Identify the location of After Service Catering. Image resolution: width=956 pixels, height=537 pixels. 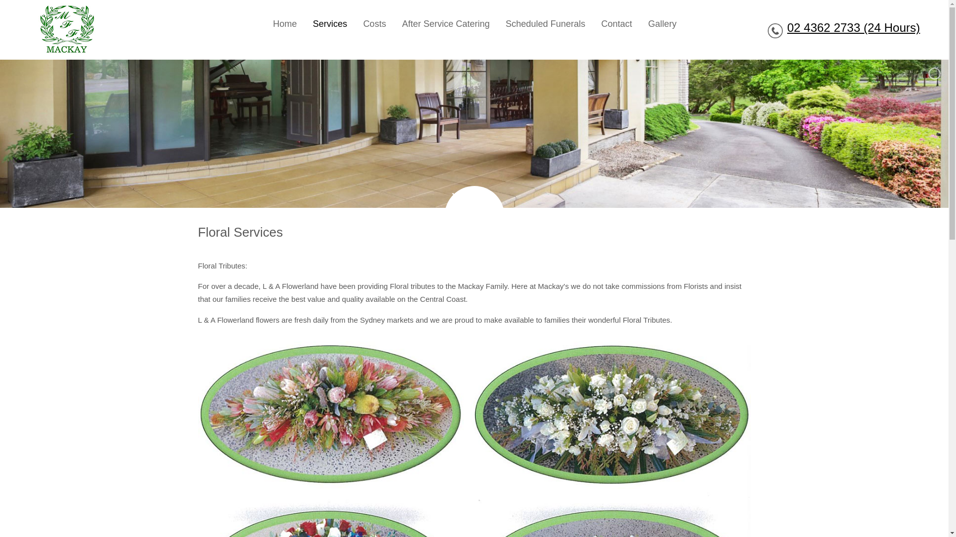
(446, 24).